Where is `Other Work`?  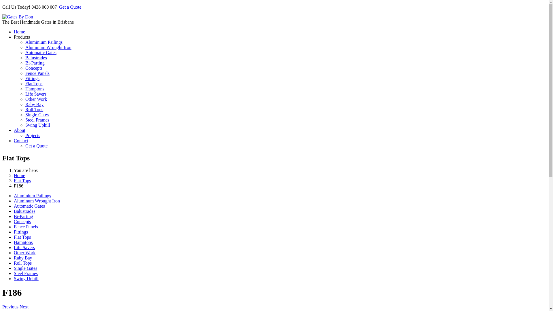 Other Work is located at coordinates (24, 253).